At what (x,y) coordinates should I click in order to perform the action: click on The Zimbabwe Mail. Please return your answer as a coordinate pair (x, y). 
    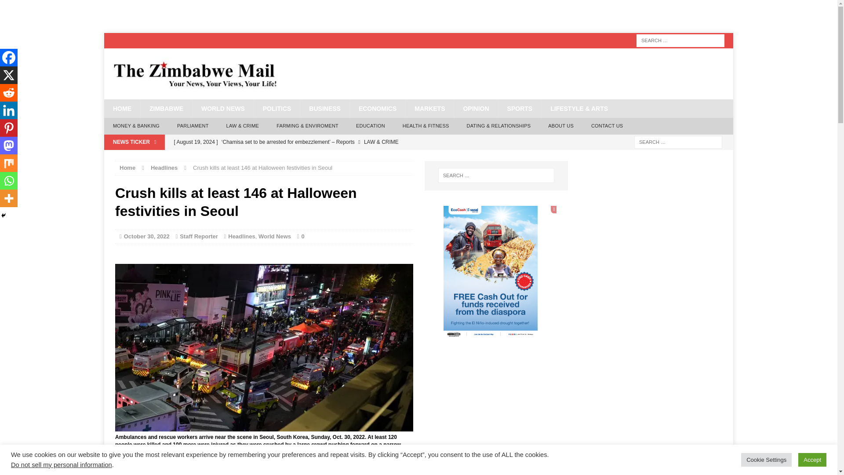
    Looking at the image, I should click on (418, 74).